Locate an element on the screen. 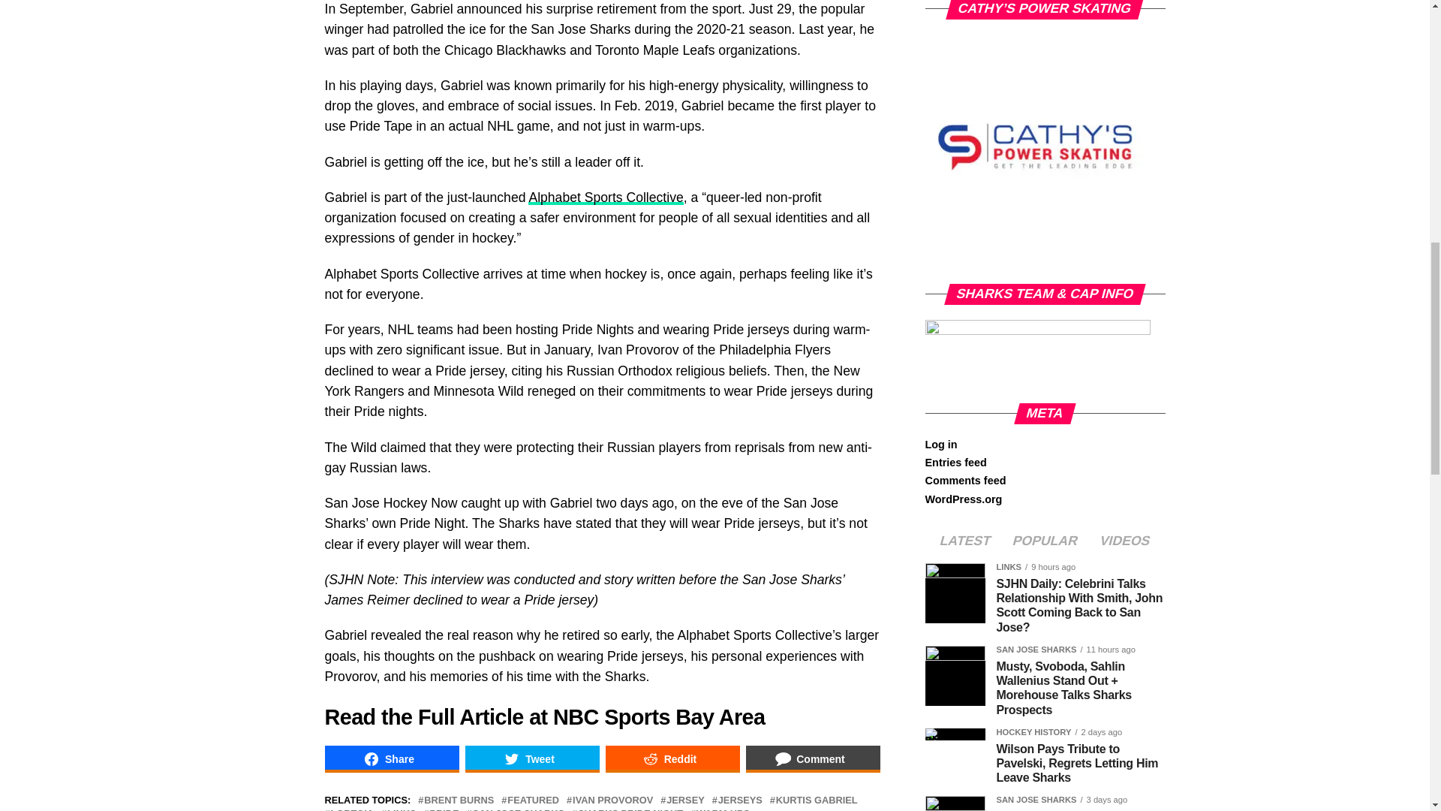  Share on Reddit is located at coordinates (672, 758).